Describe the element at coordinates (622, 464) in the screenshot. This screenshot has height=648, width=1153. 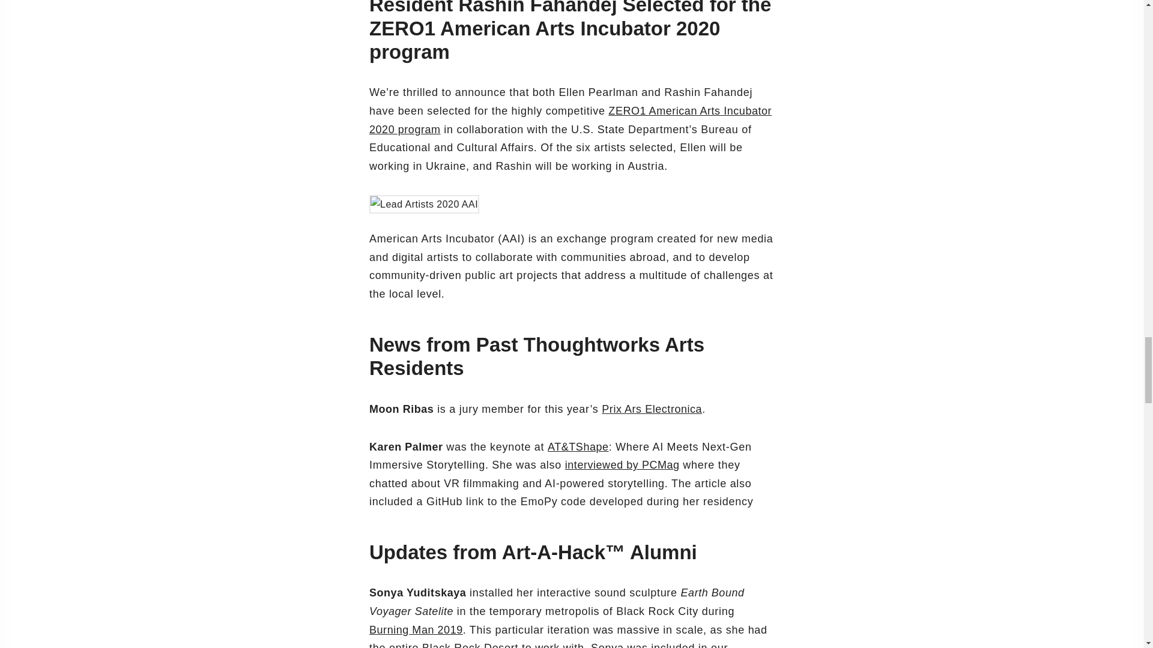
I see `interviewed by PCMag` at that location.